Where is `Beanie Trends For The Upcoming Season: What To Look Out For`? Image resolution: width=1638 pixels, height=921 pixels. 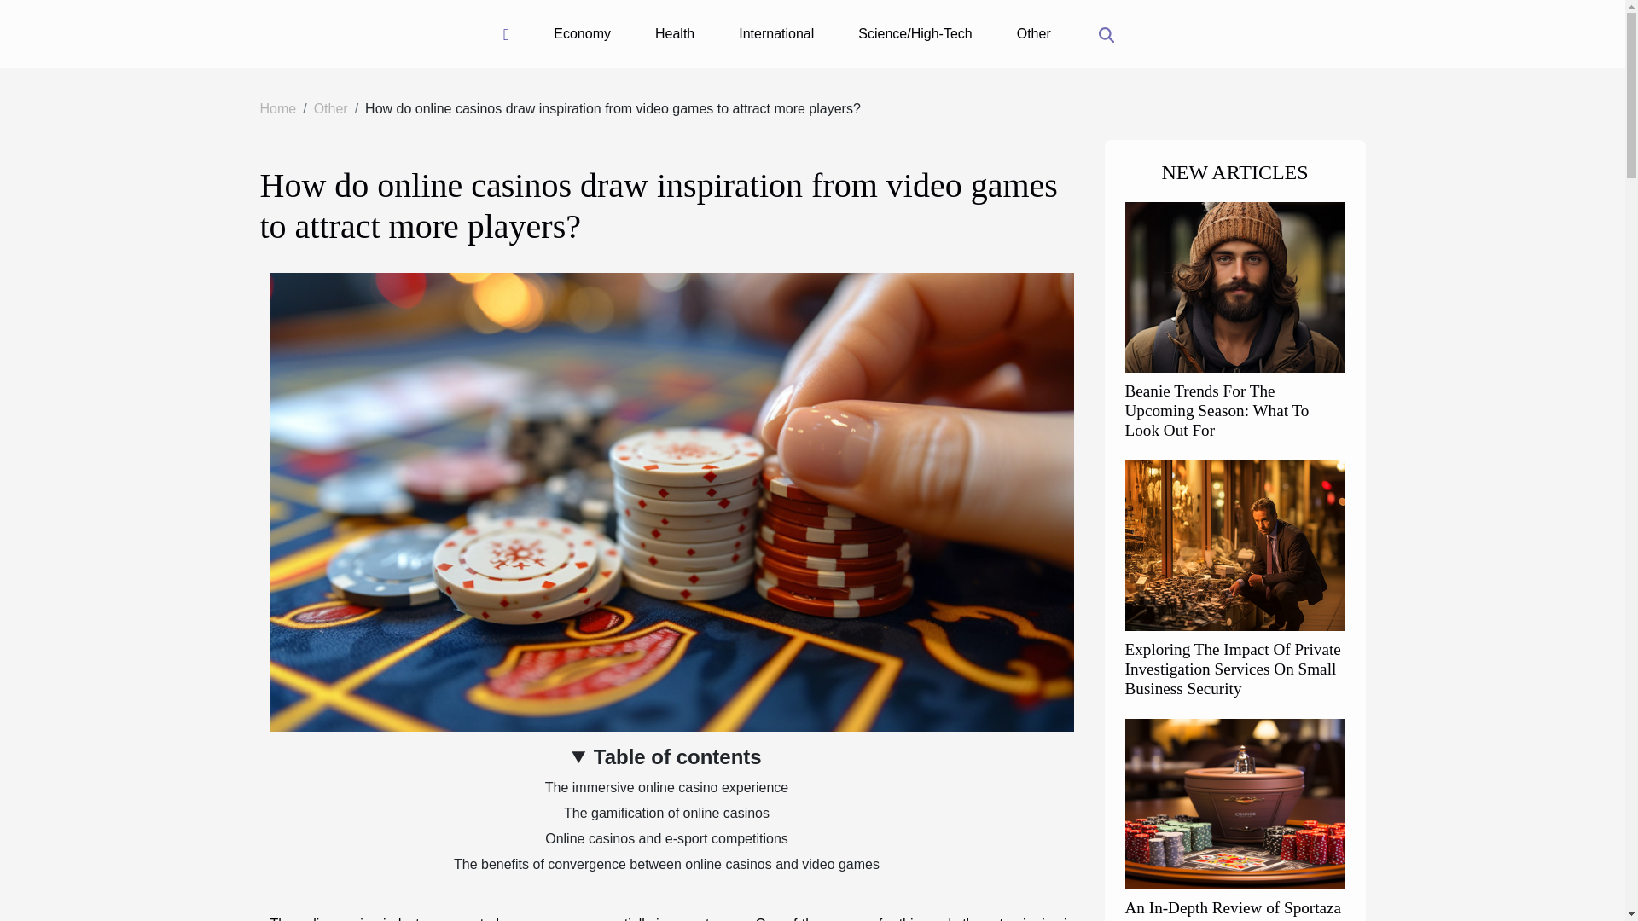 Beanie Trends For The Upcoming Season: What To Look Out For is located at coordinates (1217, 411).